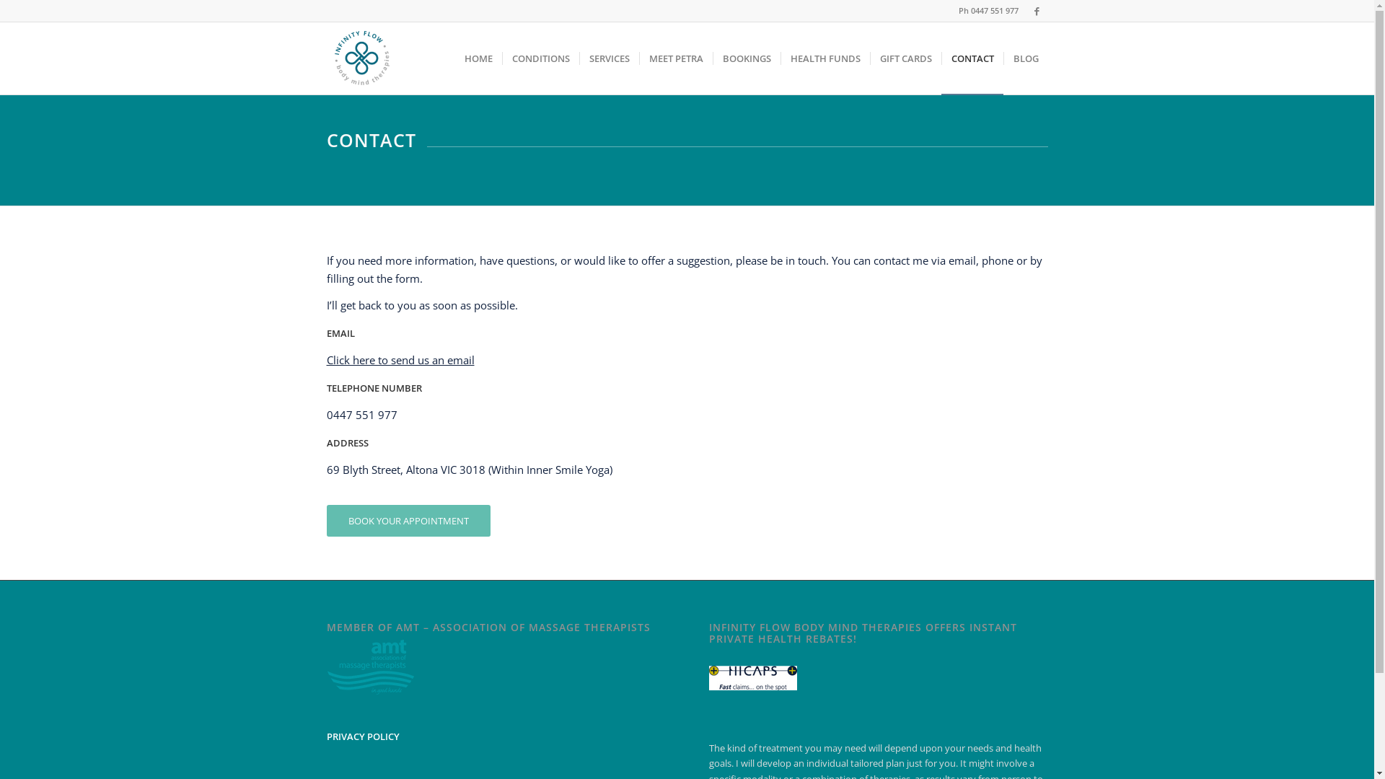 The width and height of the screenshot is (1385, 779). What do you see at coordinates (675, 58) in the screenshot?
I see `MEET PETRA` at bounding box center [675, 58].